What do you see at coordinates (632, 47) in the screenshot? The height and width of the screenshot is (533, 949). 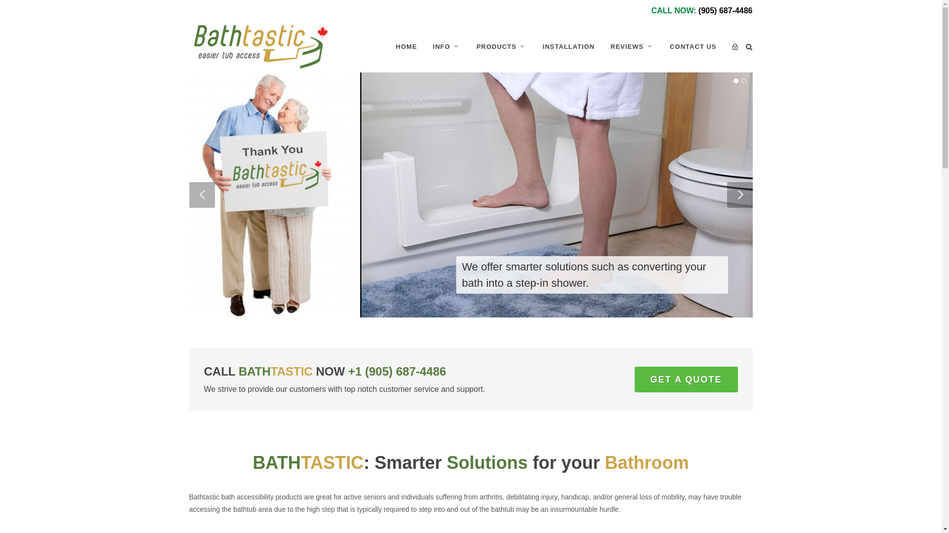 I see `REVIEWS` at bounding box center [632, 47].